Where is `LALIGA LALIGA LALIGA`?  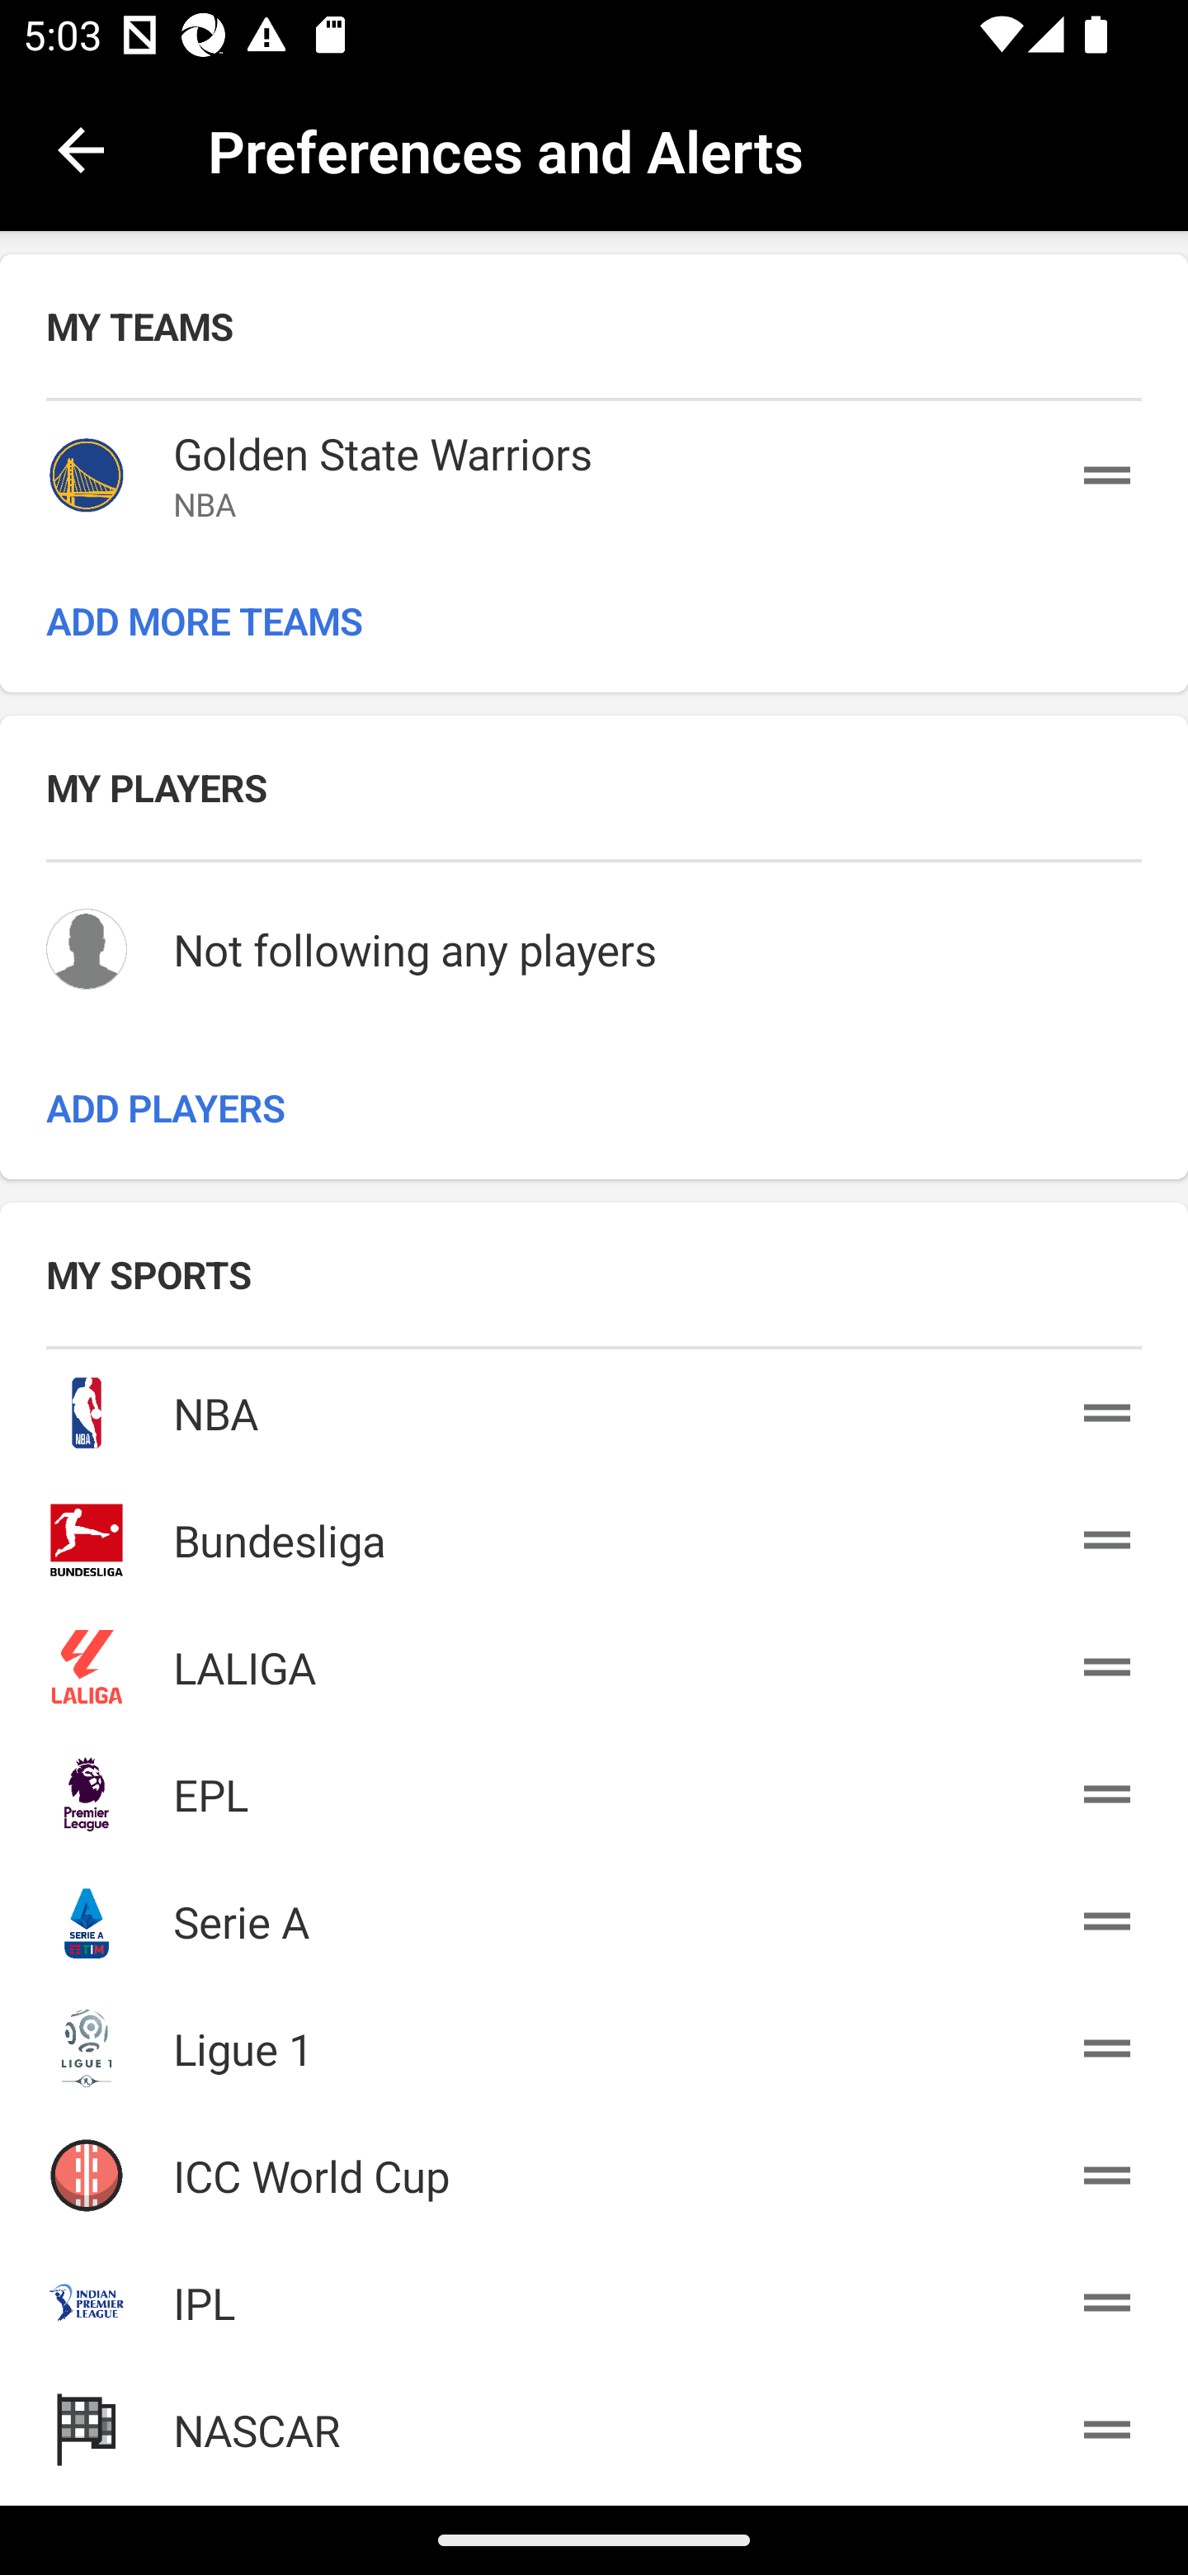
LALIGA LALIGA LALIGA is located at coordinates (594, 1662).